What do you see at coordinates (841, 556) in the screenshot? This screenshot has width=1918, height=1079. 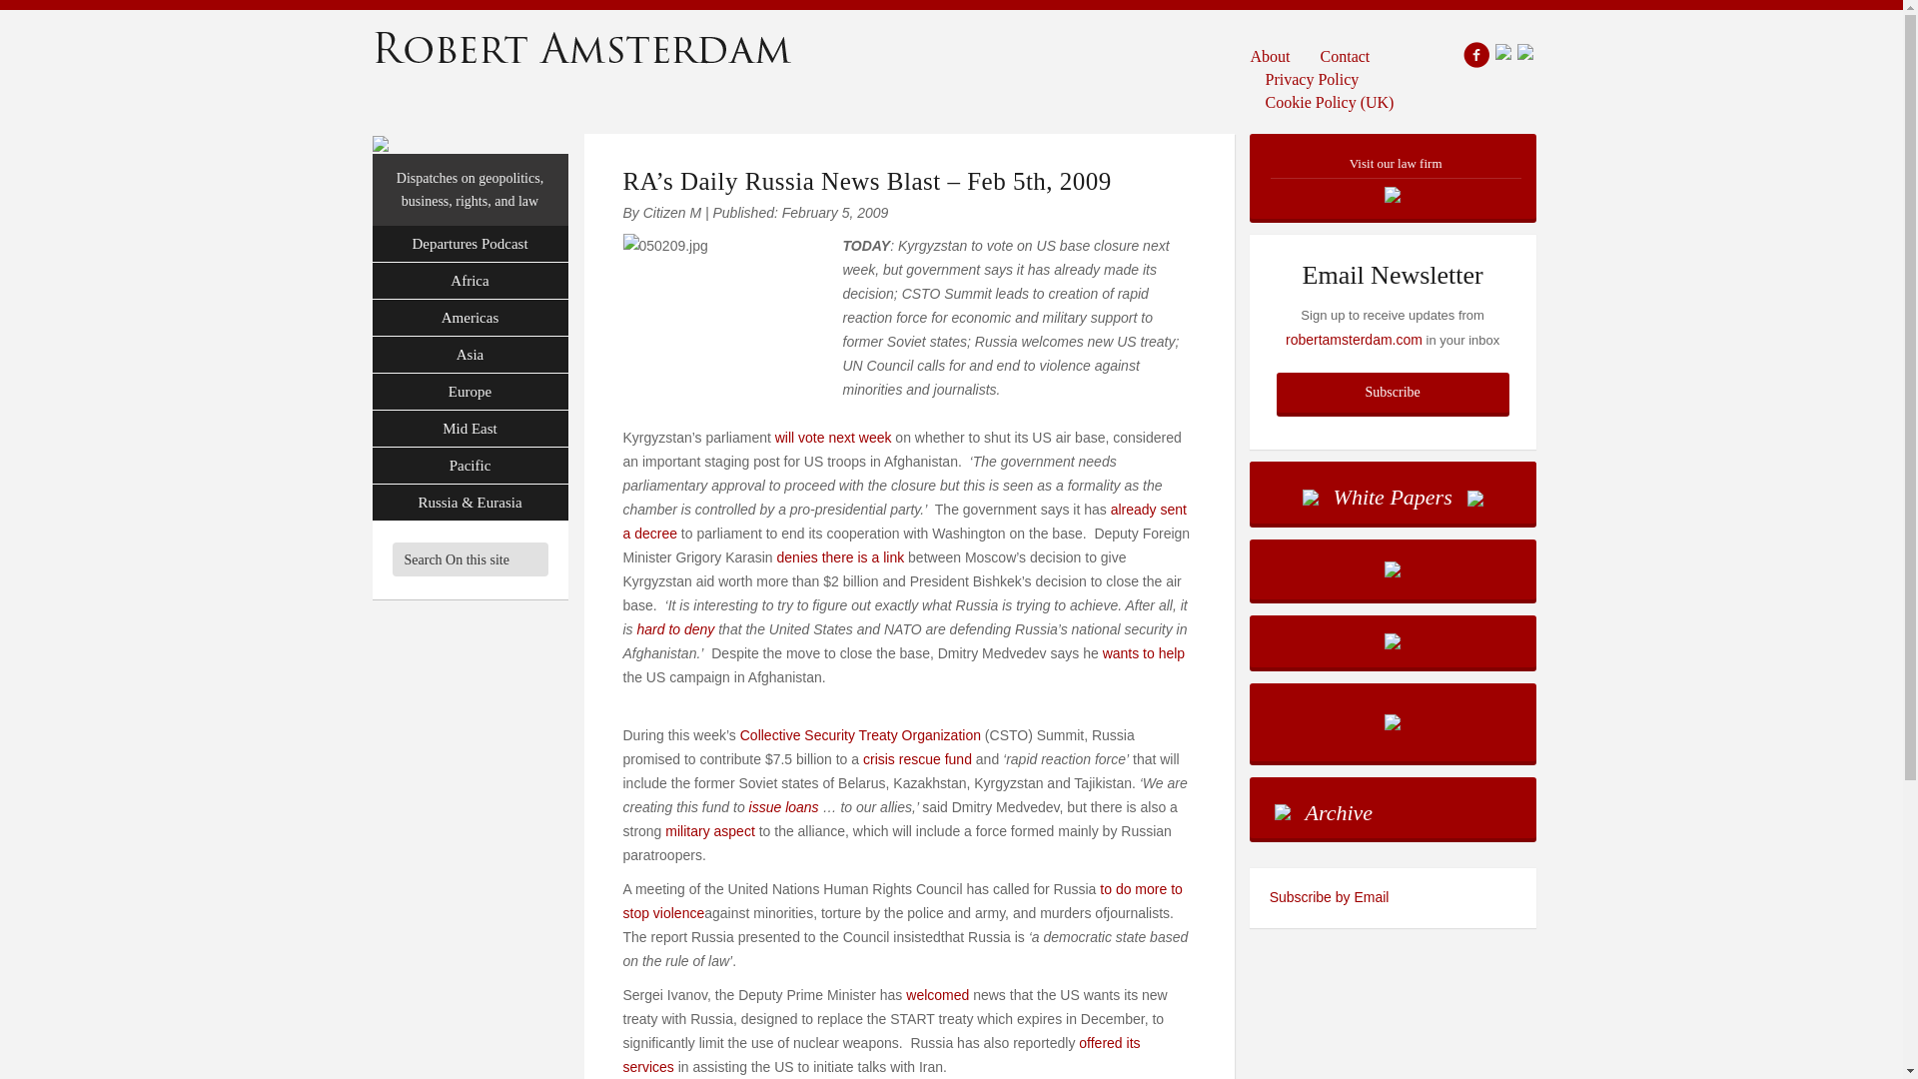 I see `denies there is a link` at bounding box center [841, 556].